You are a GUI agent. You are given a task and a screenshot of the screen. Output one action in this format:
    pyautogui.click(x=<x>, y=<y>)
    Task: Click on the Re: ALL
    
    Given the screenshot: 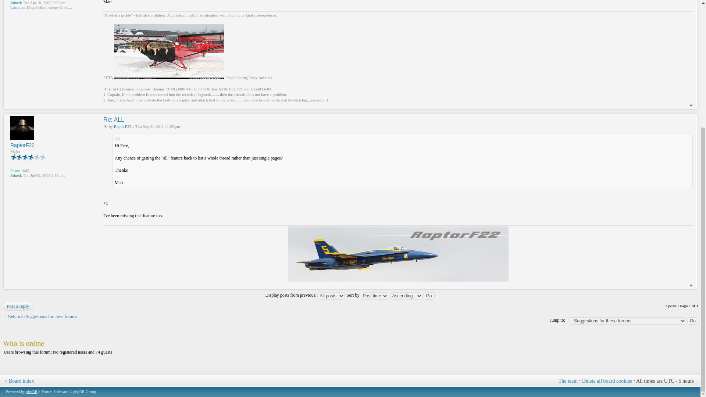 What is the action you would take?
    pyautogui.click(x=113, y=119)
    